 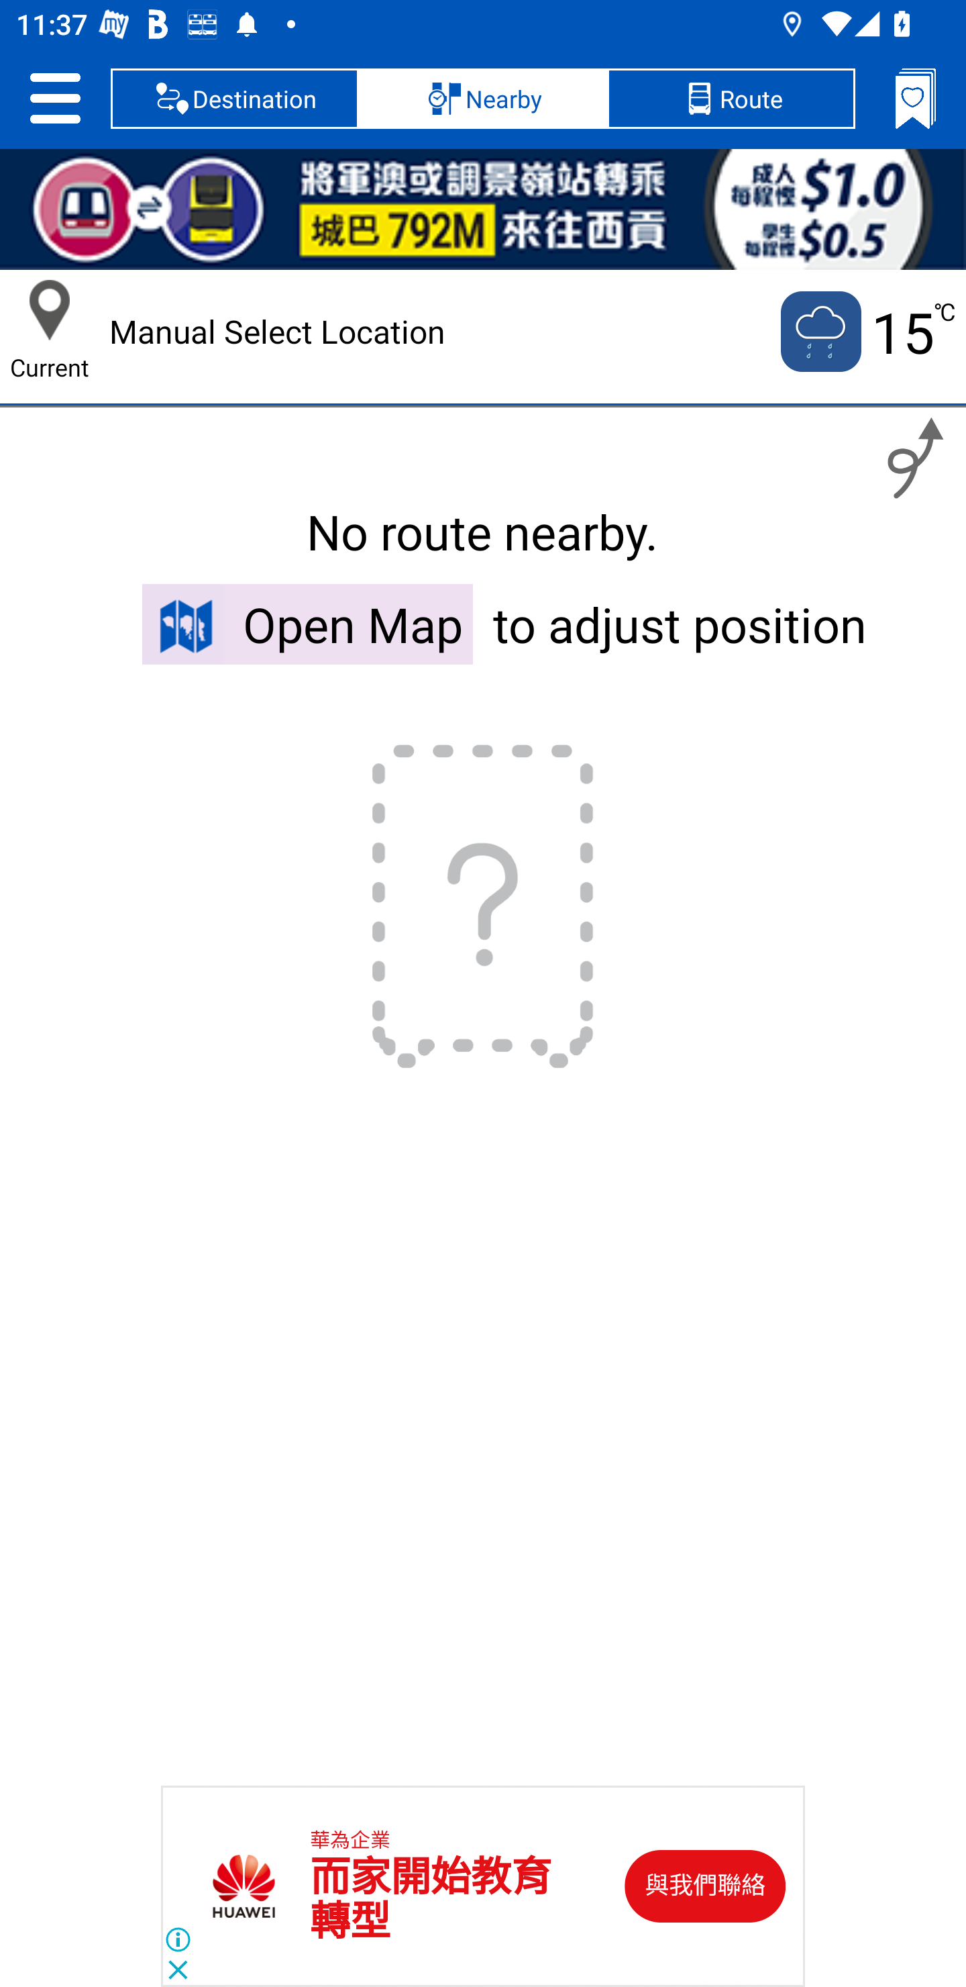 I want to click on Destination, so click(x=235, y=98).